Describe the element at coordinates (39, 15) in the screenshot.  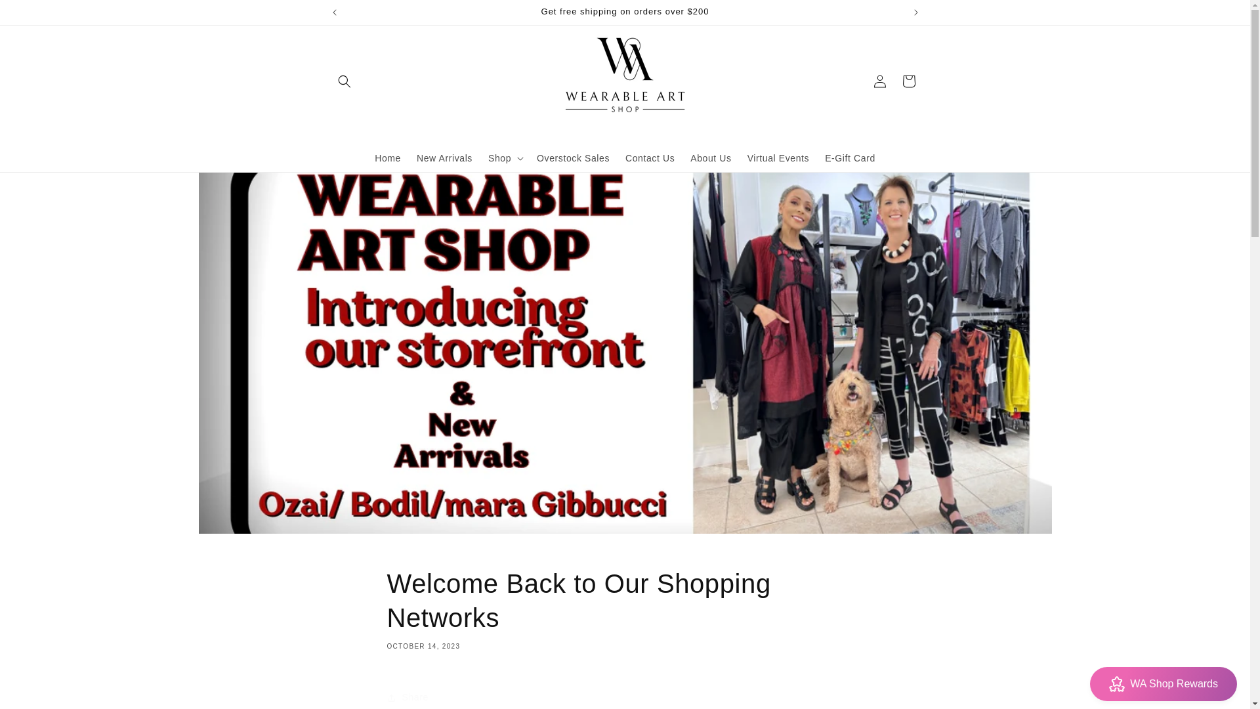
I see `Skip to content` at that location.